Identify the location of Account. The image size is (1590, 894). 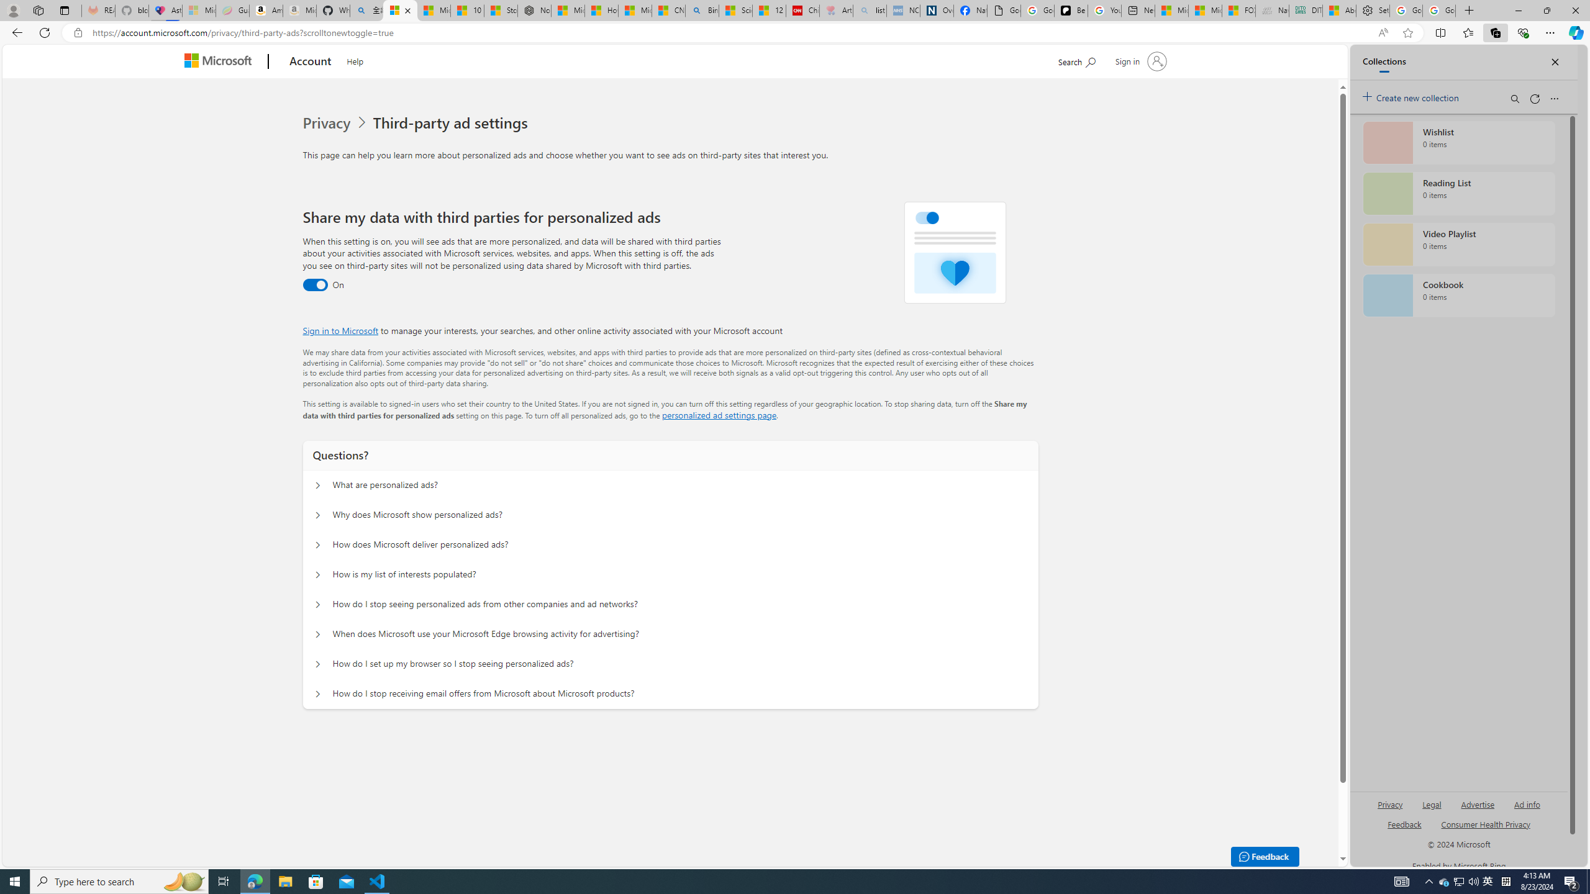
(309, 62).